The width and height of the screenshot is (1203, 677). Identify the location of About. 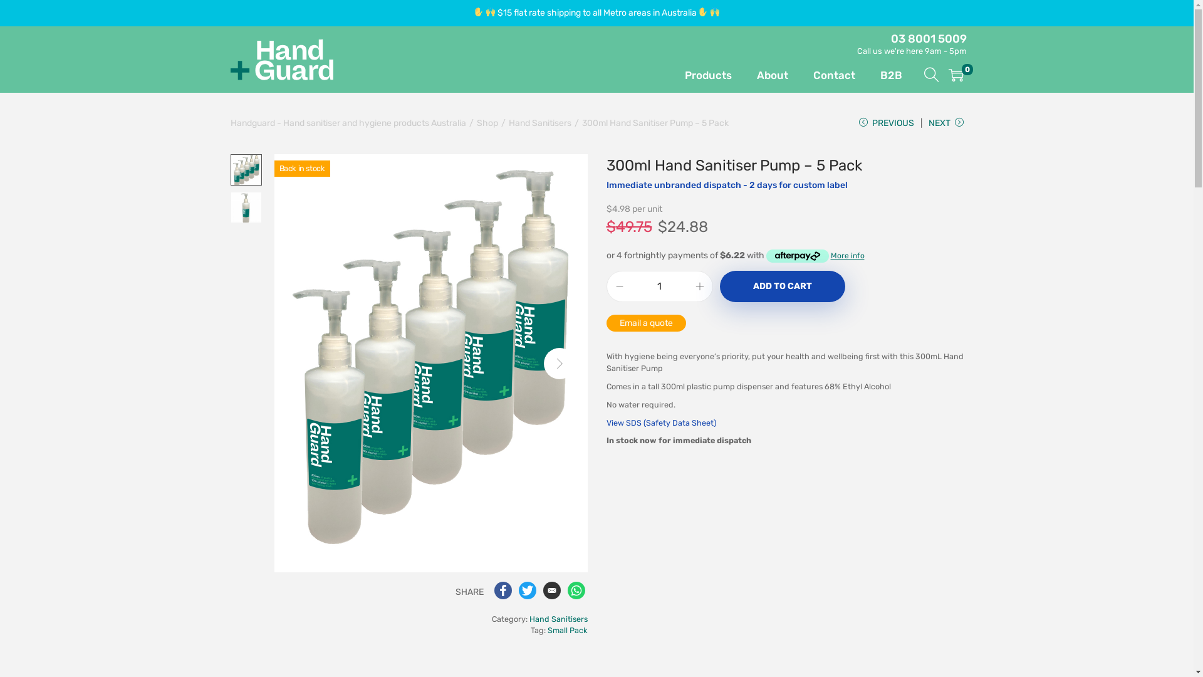
(773, 60).